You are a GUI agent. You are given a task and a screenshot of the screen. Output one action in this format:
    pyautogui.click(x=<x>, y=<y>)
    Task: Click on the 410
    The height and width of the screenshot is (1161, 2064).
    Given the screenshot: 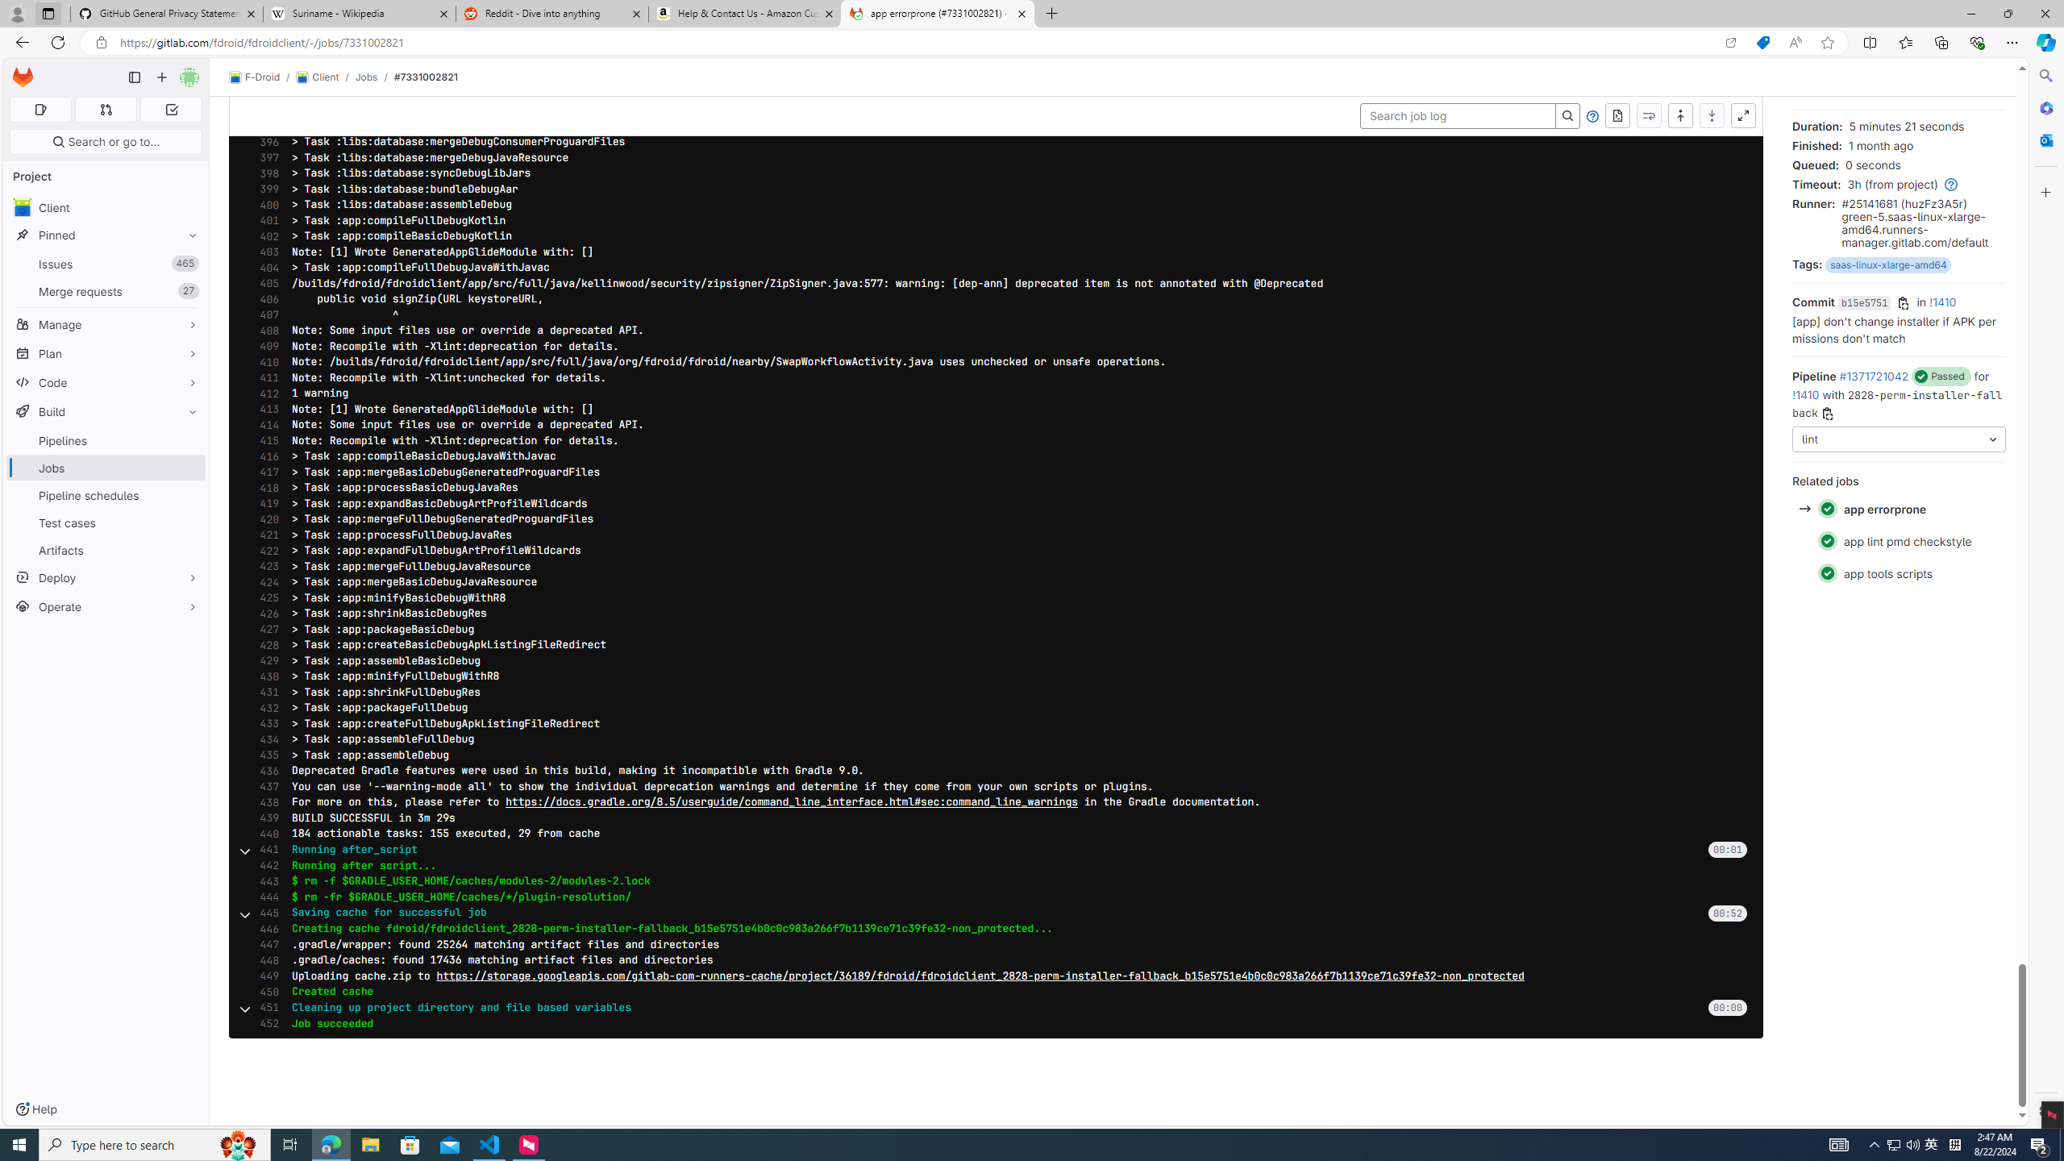 What is the action you would take?
    pyautogui.click(x=264, y=362)
    